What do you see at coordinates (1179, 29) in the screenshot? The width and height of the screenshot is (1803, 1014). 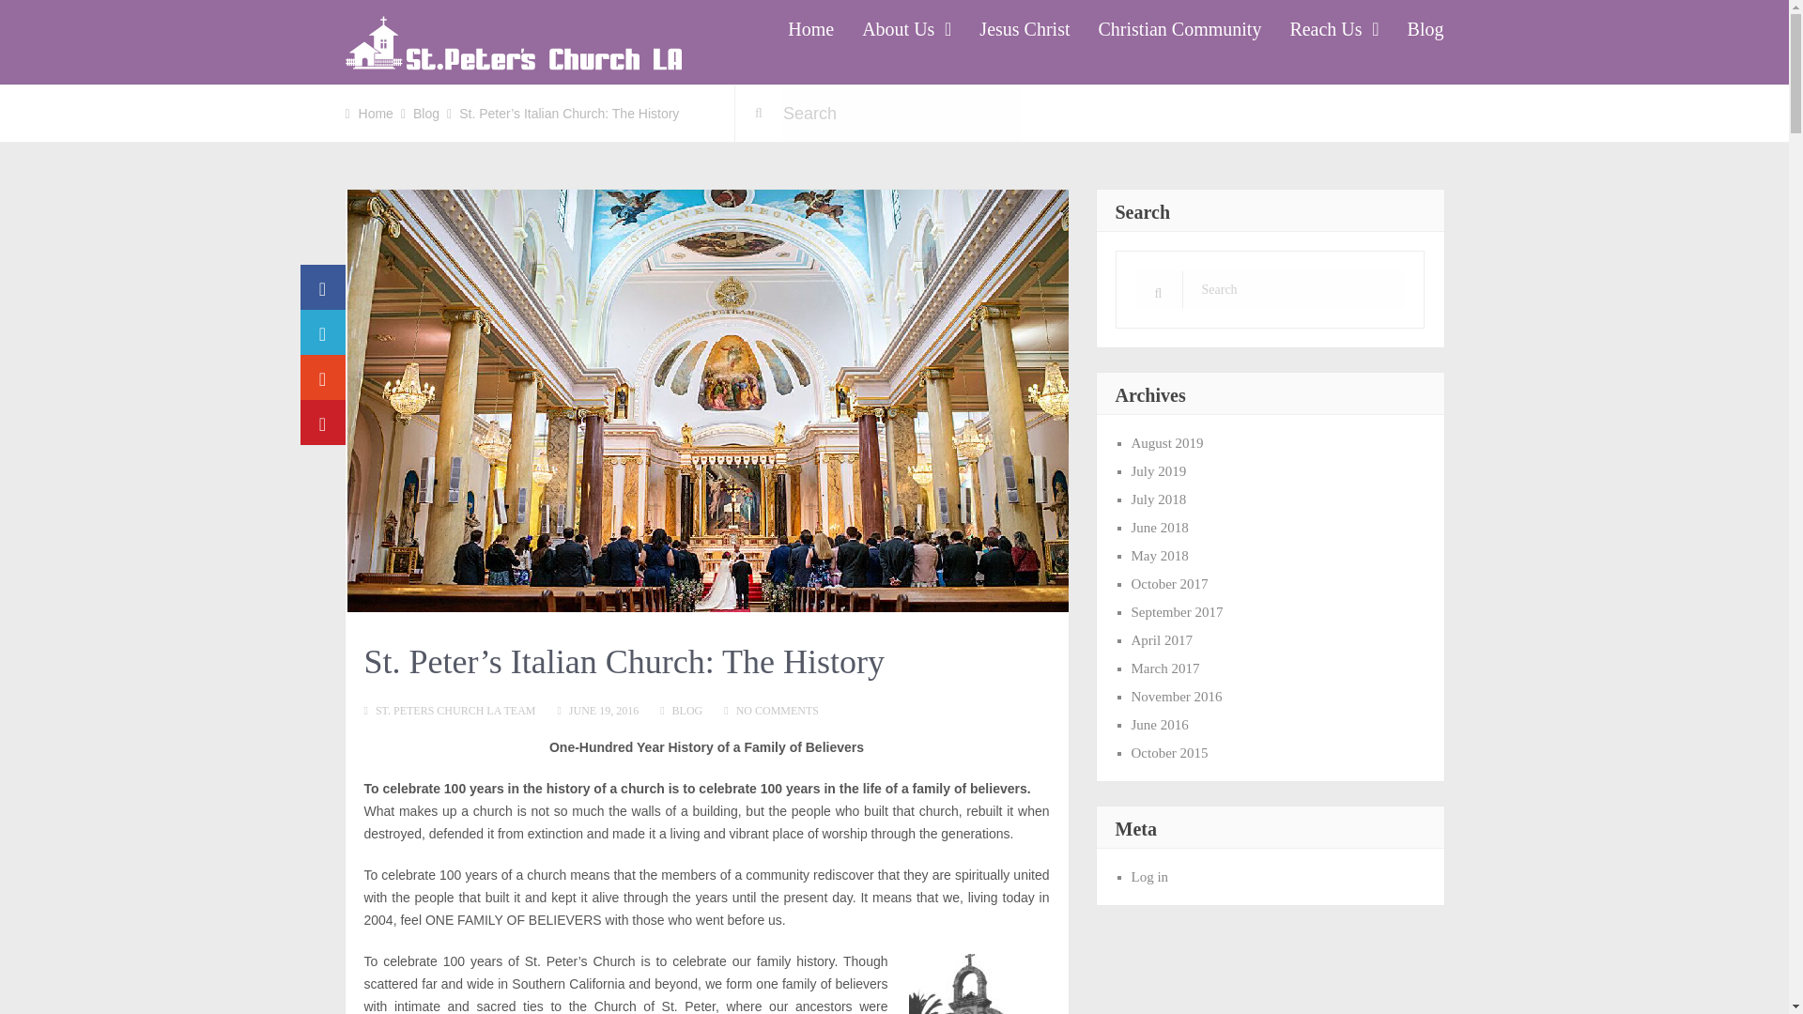 I see `Christian Community` at bounding box center [1179, 29].